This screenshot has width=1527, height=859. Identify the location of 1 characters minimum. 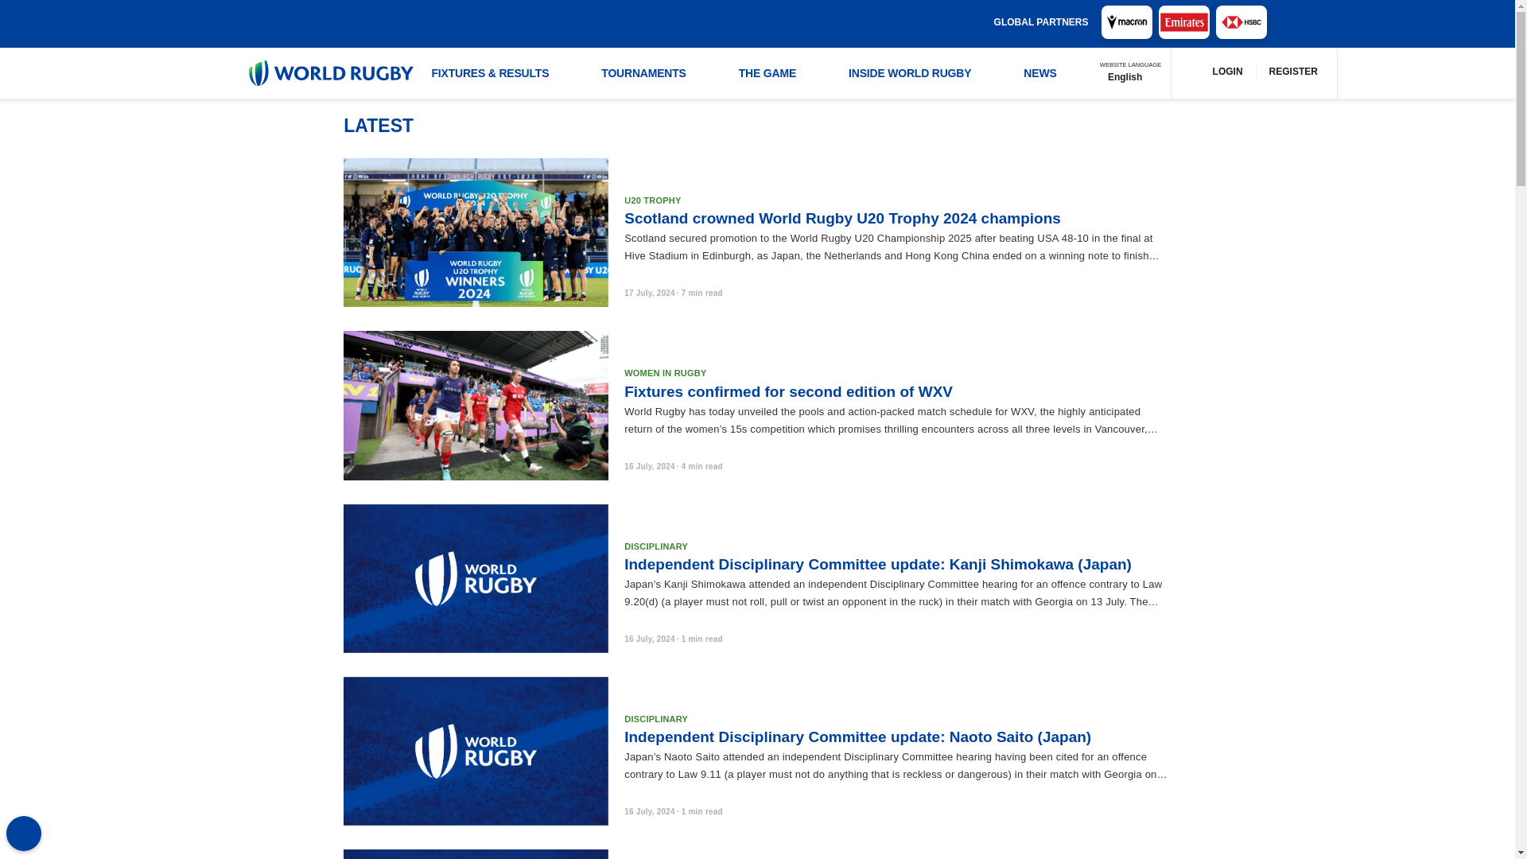
(741, 22).